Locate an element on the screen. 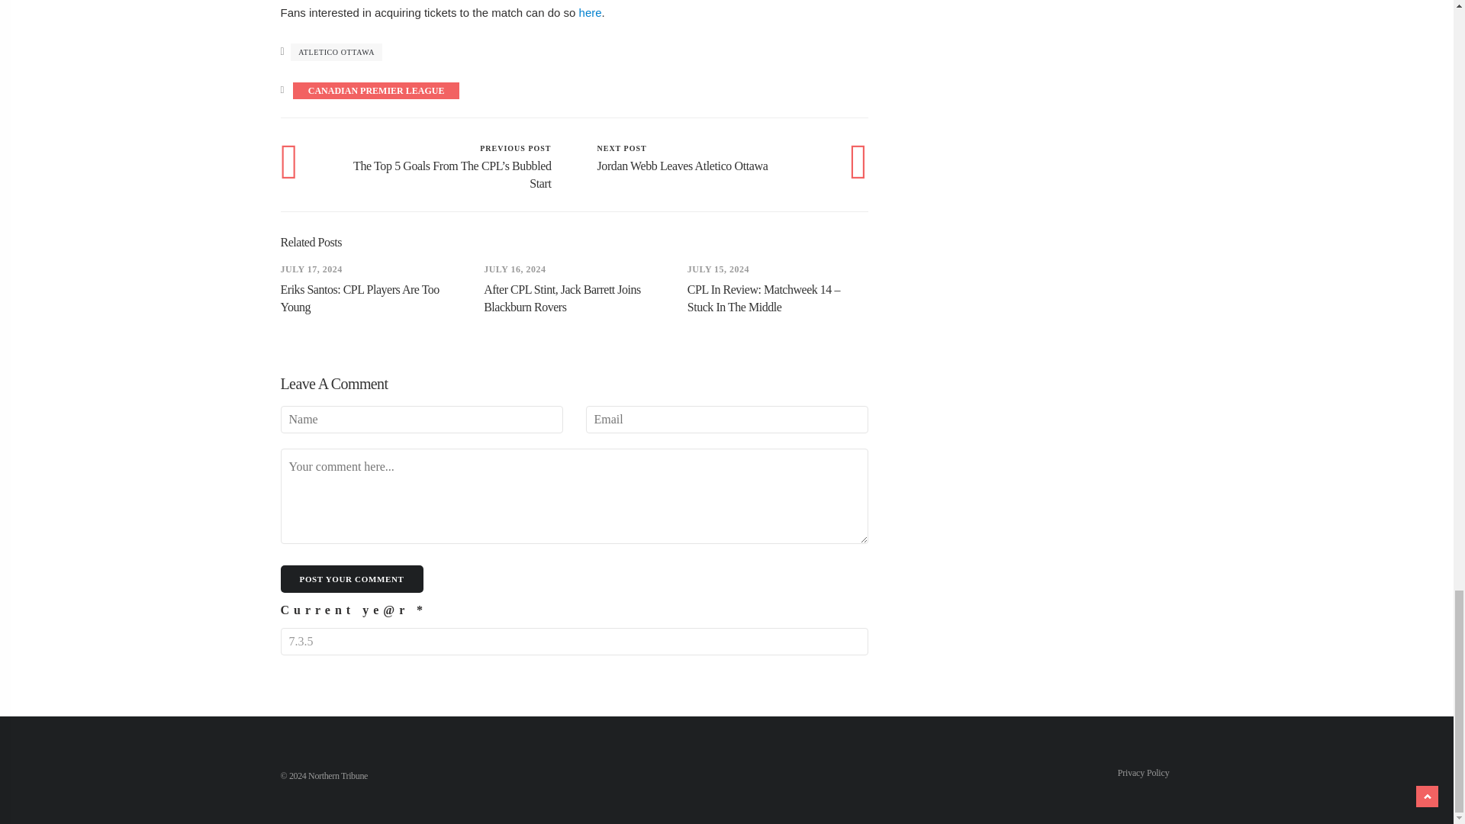  After CPL Stint, Jack Barrett Joins Blackburn Rovers is located at coordinates (699, 157).